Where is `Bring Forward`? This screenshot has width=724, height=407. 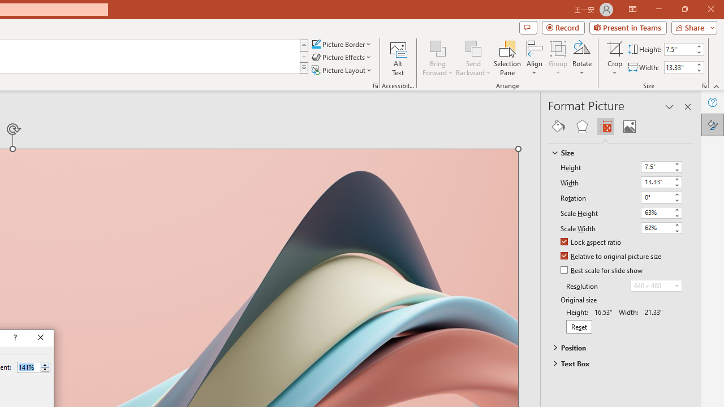 Bring Forward is located at coordinates (438, 47).